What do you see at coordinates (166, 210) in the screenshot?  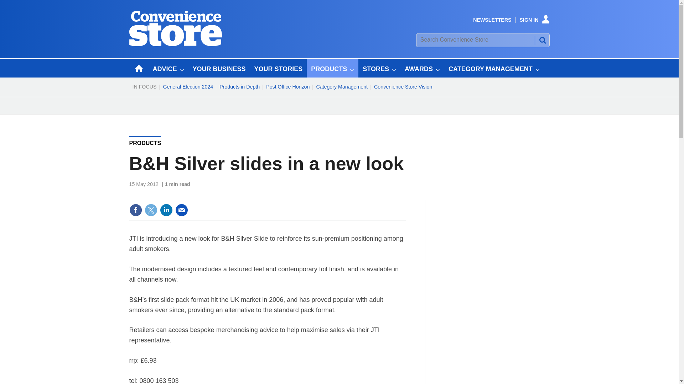 I see `Share this on Linked in` at bounding box center [166, 210].